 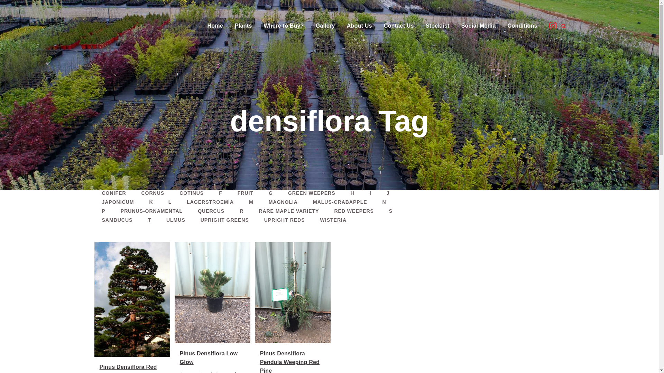 I want to click on Home, so click(x=215, y=26).